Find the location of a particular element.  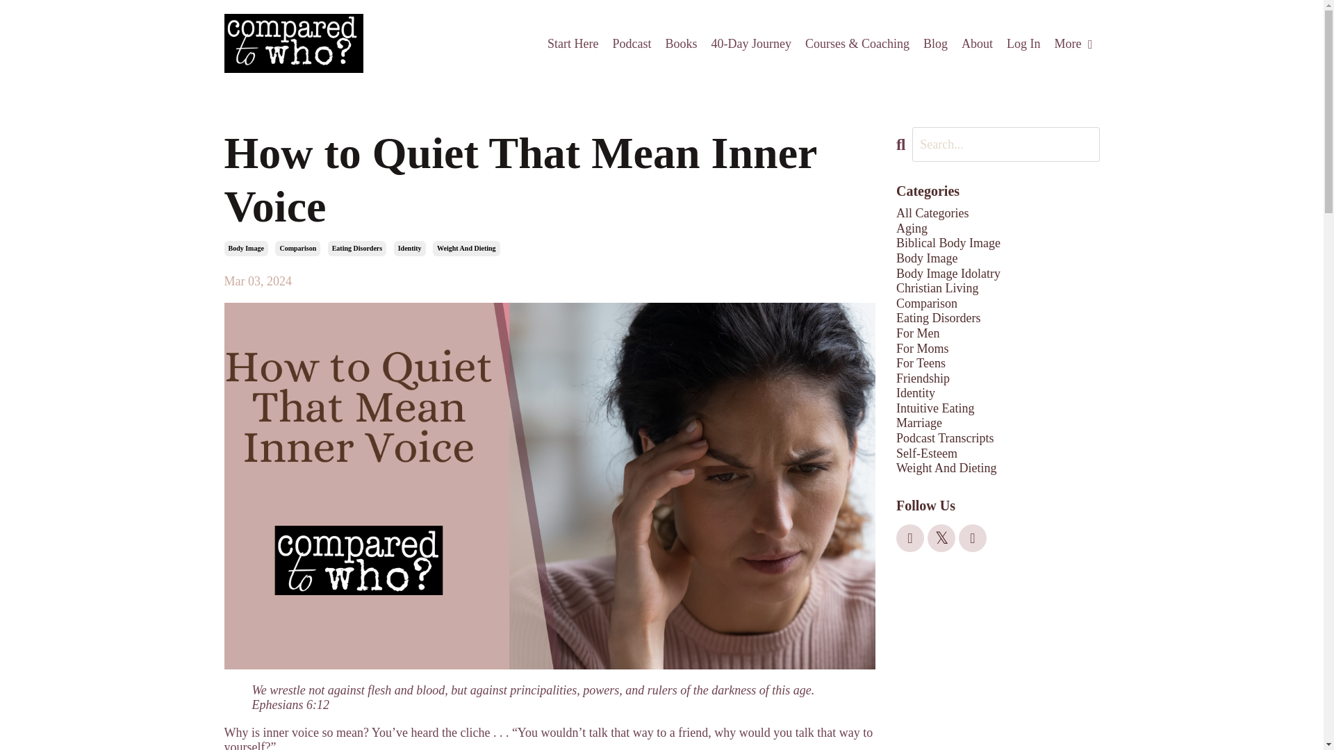

Books is located at coordinates (680, 44).